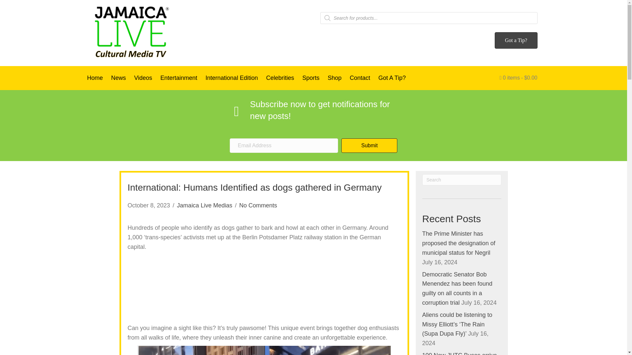  Describe the element at coordinates (231, 78) in the screenshot. I see `International Edition` at that location.